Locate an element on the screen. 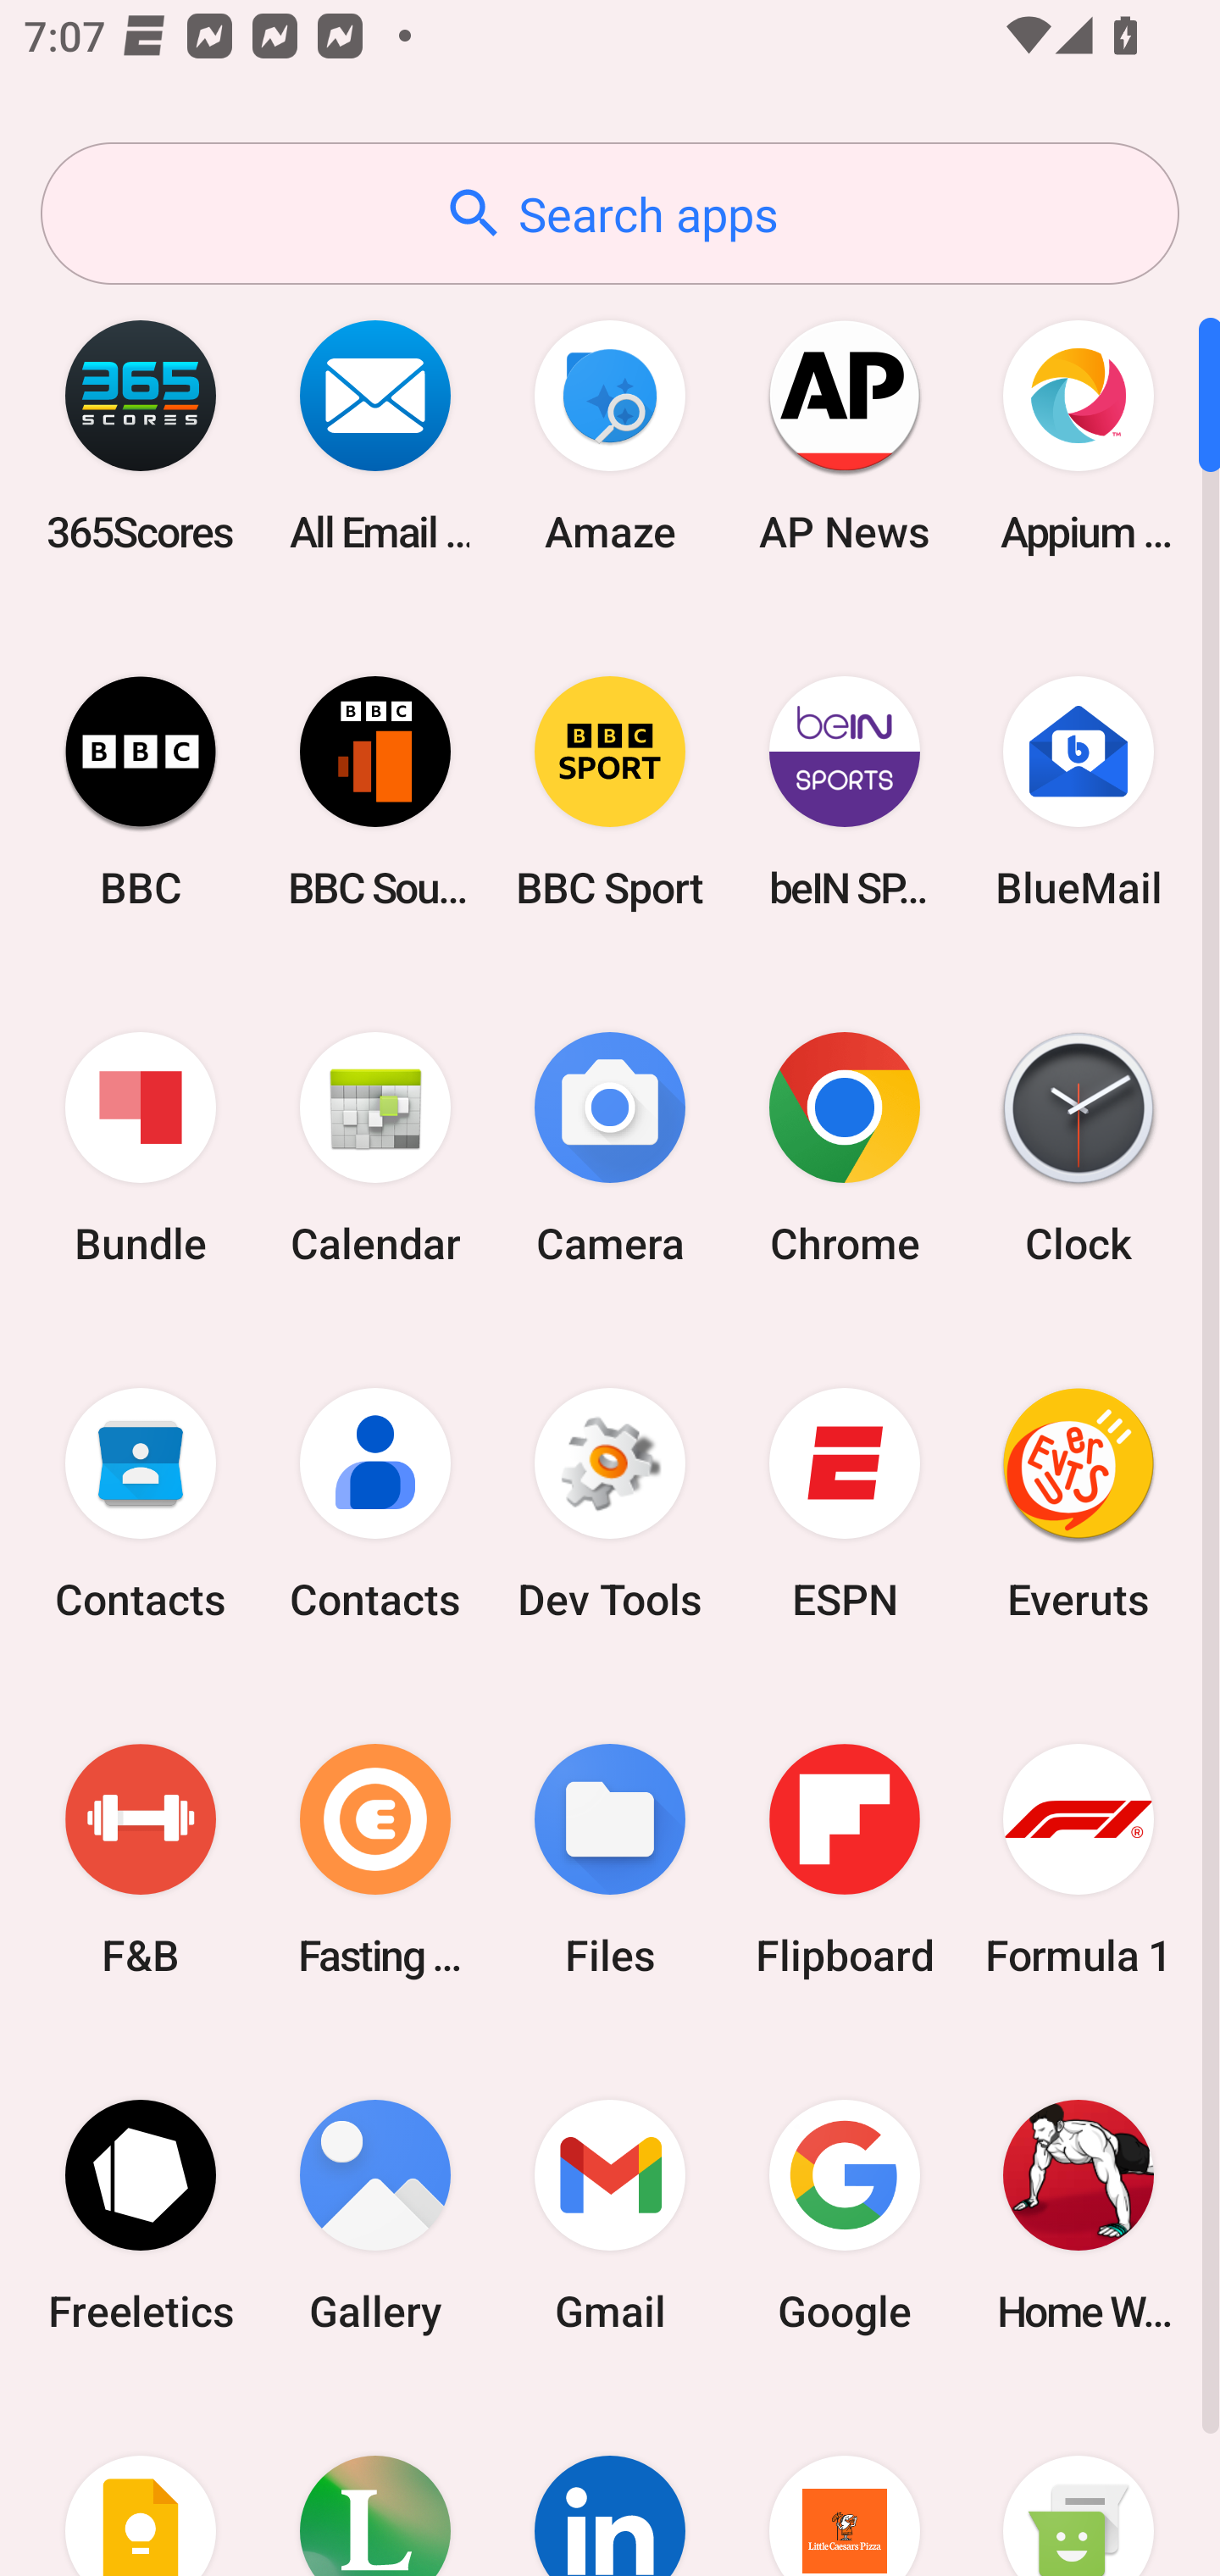 The width and height of the screenshot is (1220, 2576). Amaze is located at coordinates (610, 436).